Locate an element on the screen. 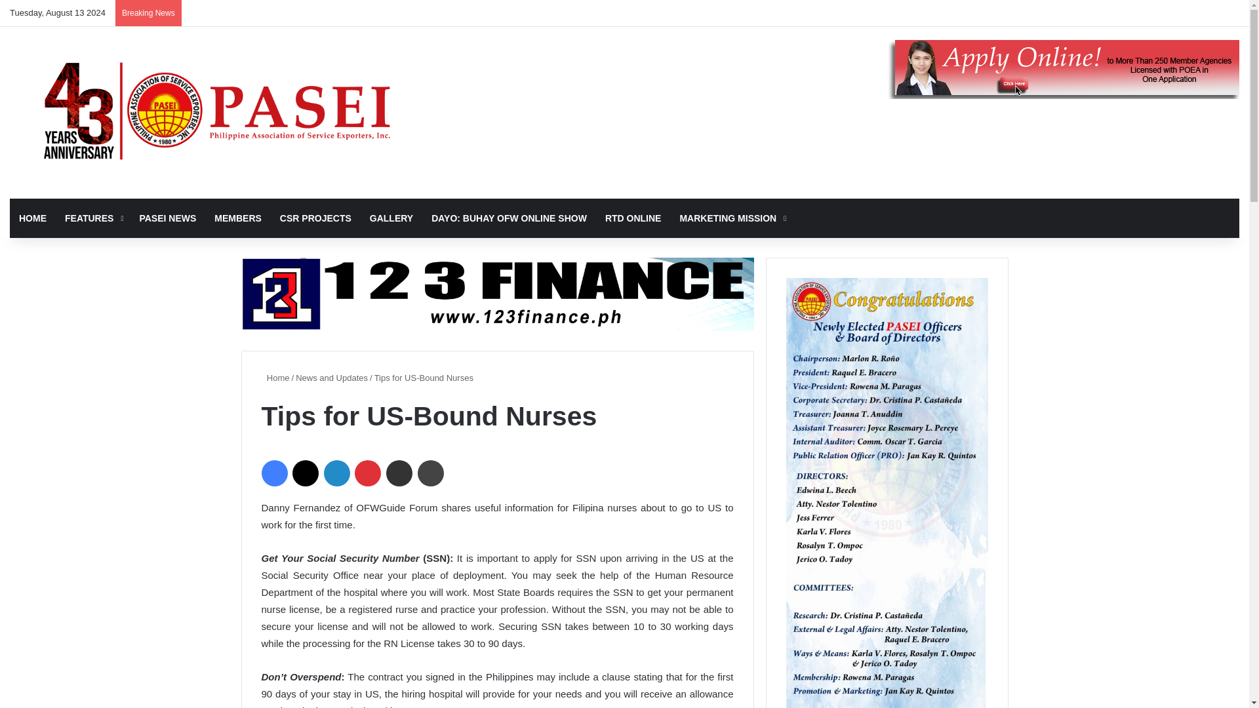 The image size is (1259, 708). X is located at coordinates (305, 473).